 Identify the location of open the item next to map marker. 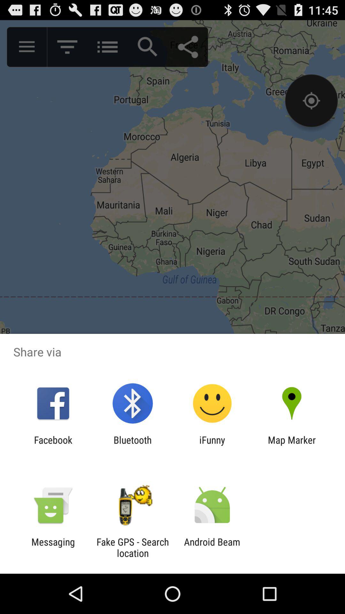
(212, 445).